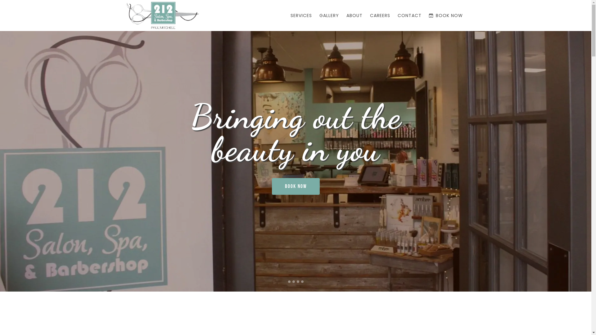 This screenshot has height=335, width=596. What do you see at coordinates (354, 16) in the screenshot?
I see `ABOUT` at bounding box center [354, 16].